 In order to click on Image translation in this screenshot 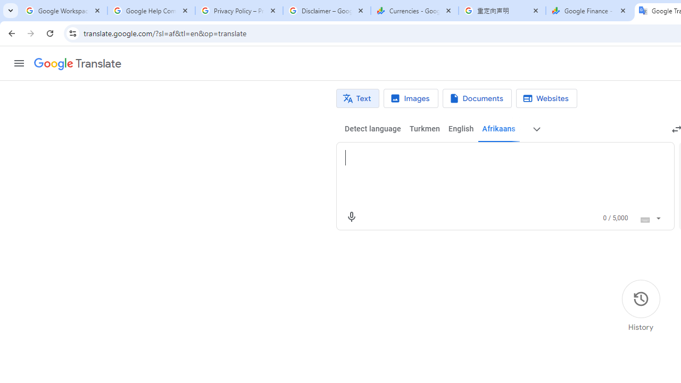, I will do `click(411, 98)`.